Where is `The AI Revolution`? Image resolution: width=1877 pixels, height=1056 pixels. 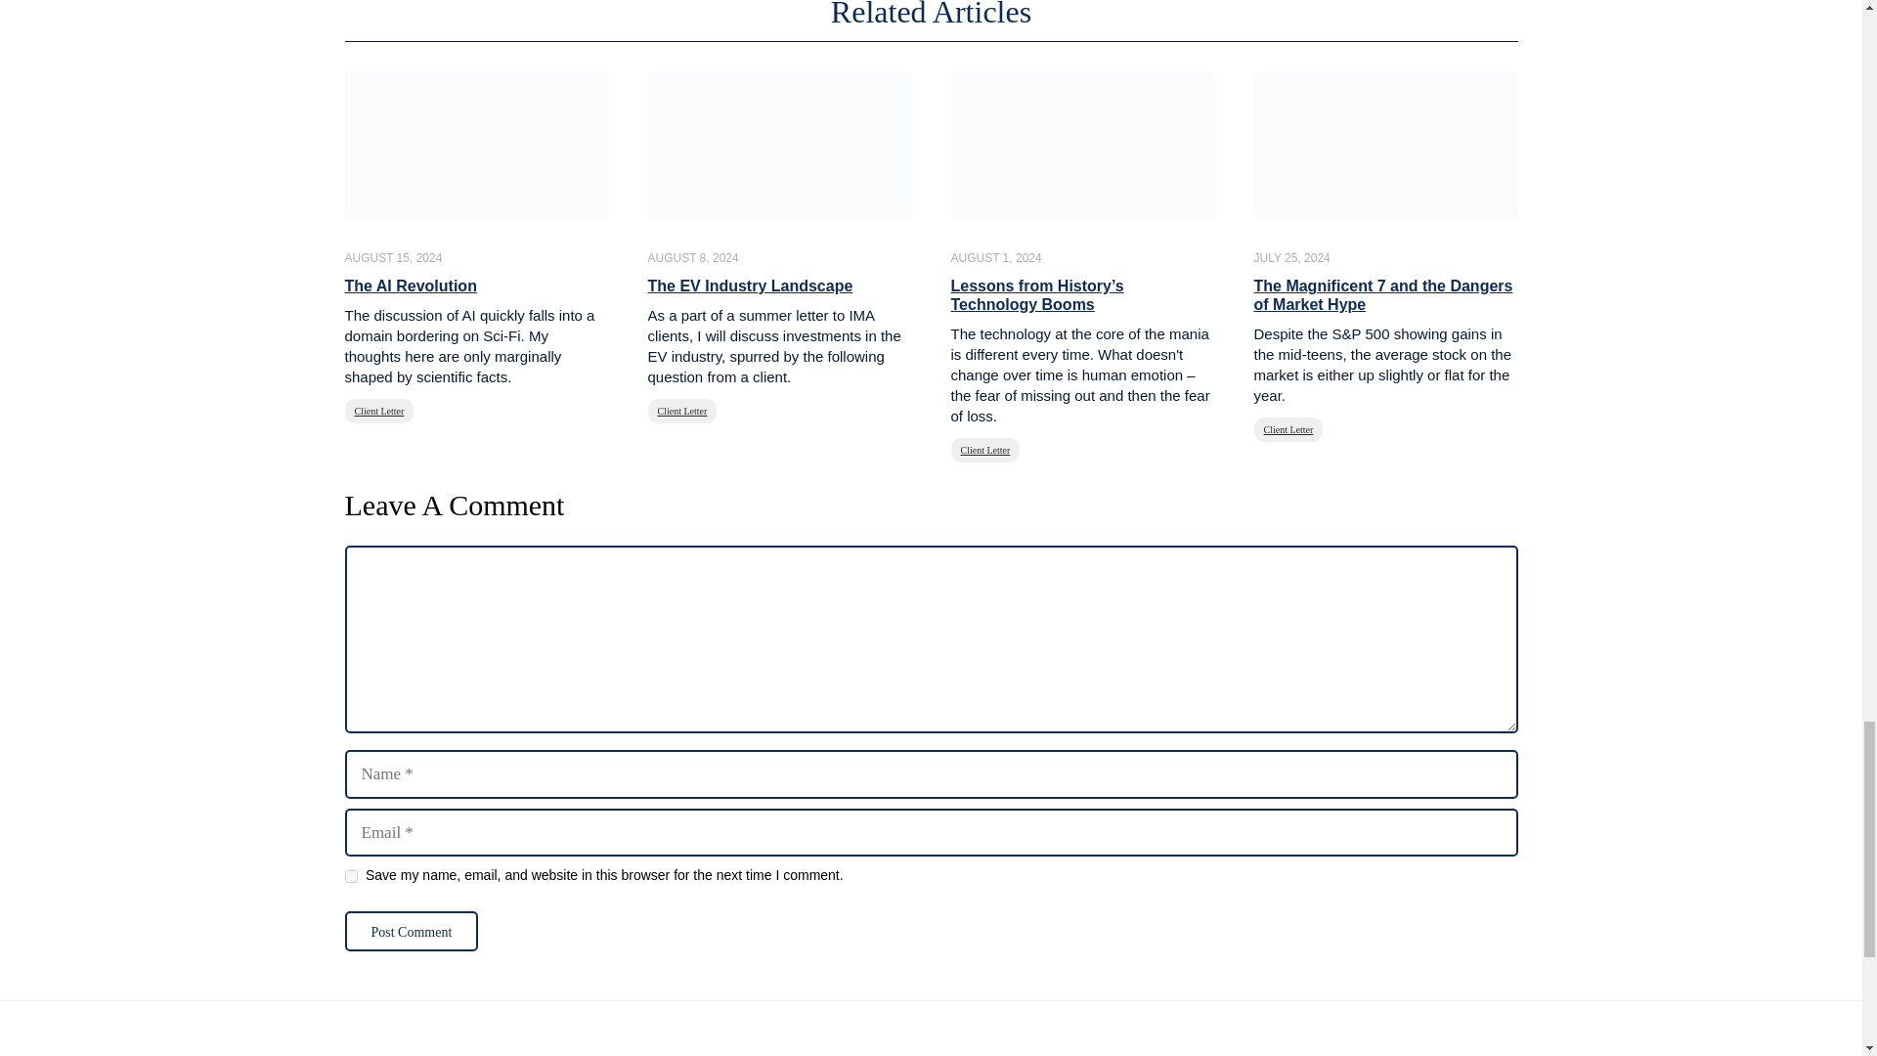 The AI Revolution is located at coordinates (410, 286).